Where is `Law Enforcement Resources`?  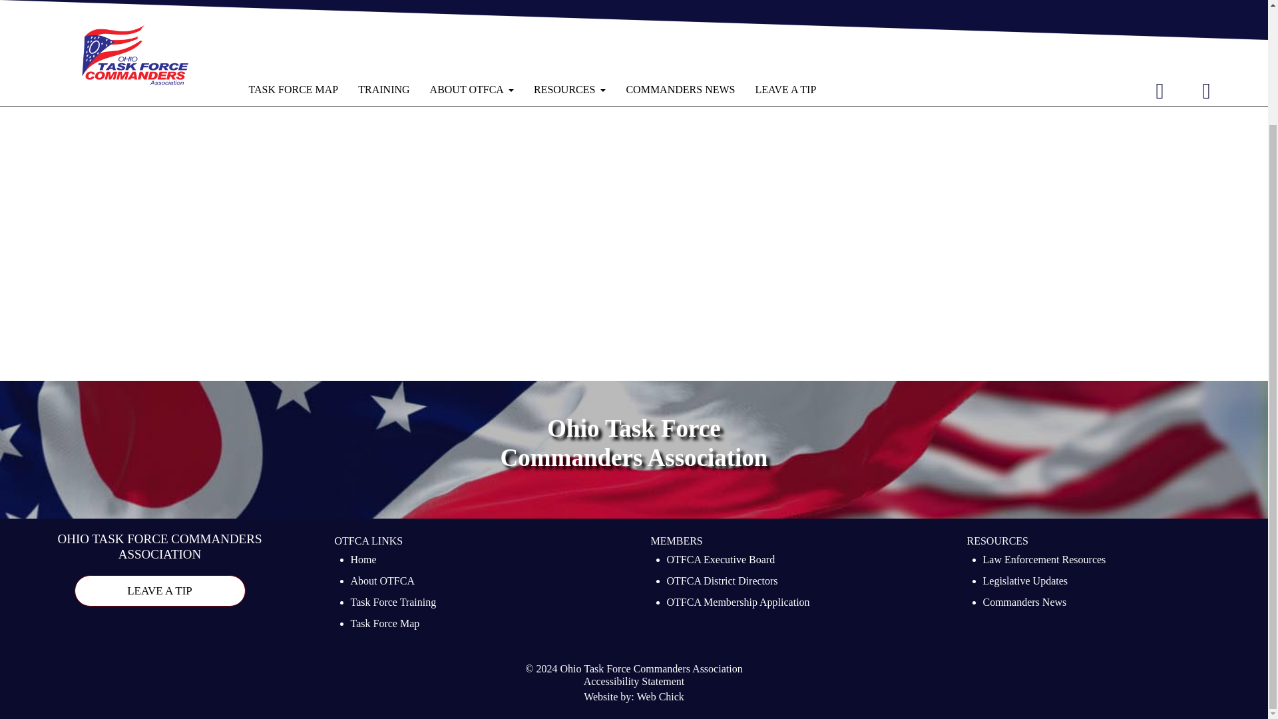 Law Enforcement Resources is located at coordinates (1044, 561).